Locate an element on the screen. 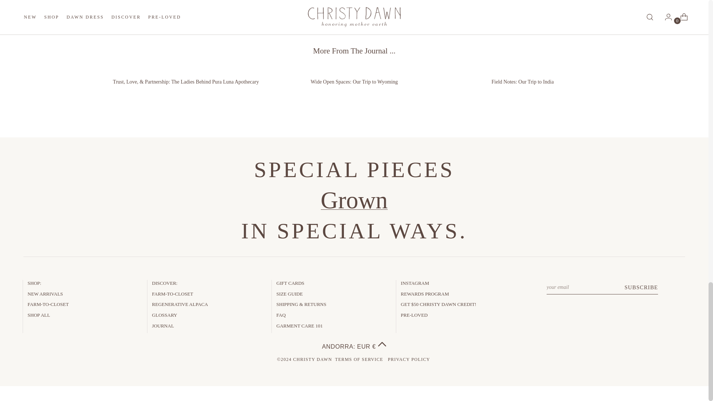 The height and width of the screenshot is (401, 713). Wide Open Spaces: Our Trip to Wyoming is located at coordinates (354, 76).